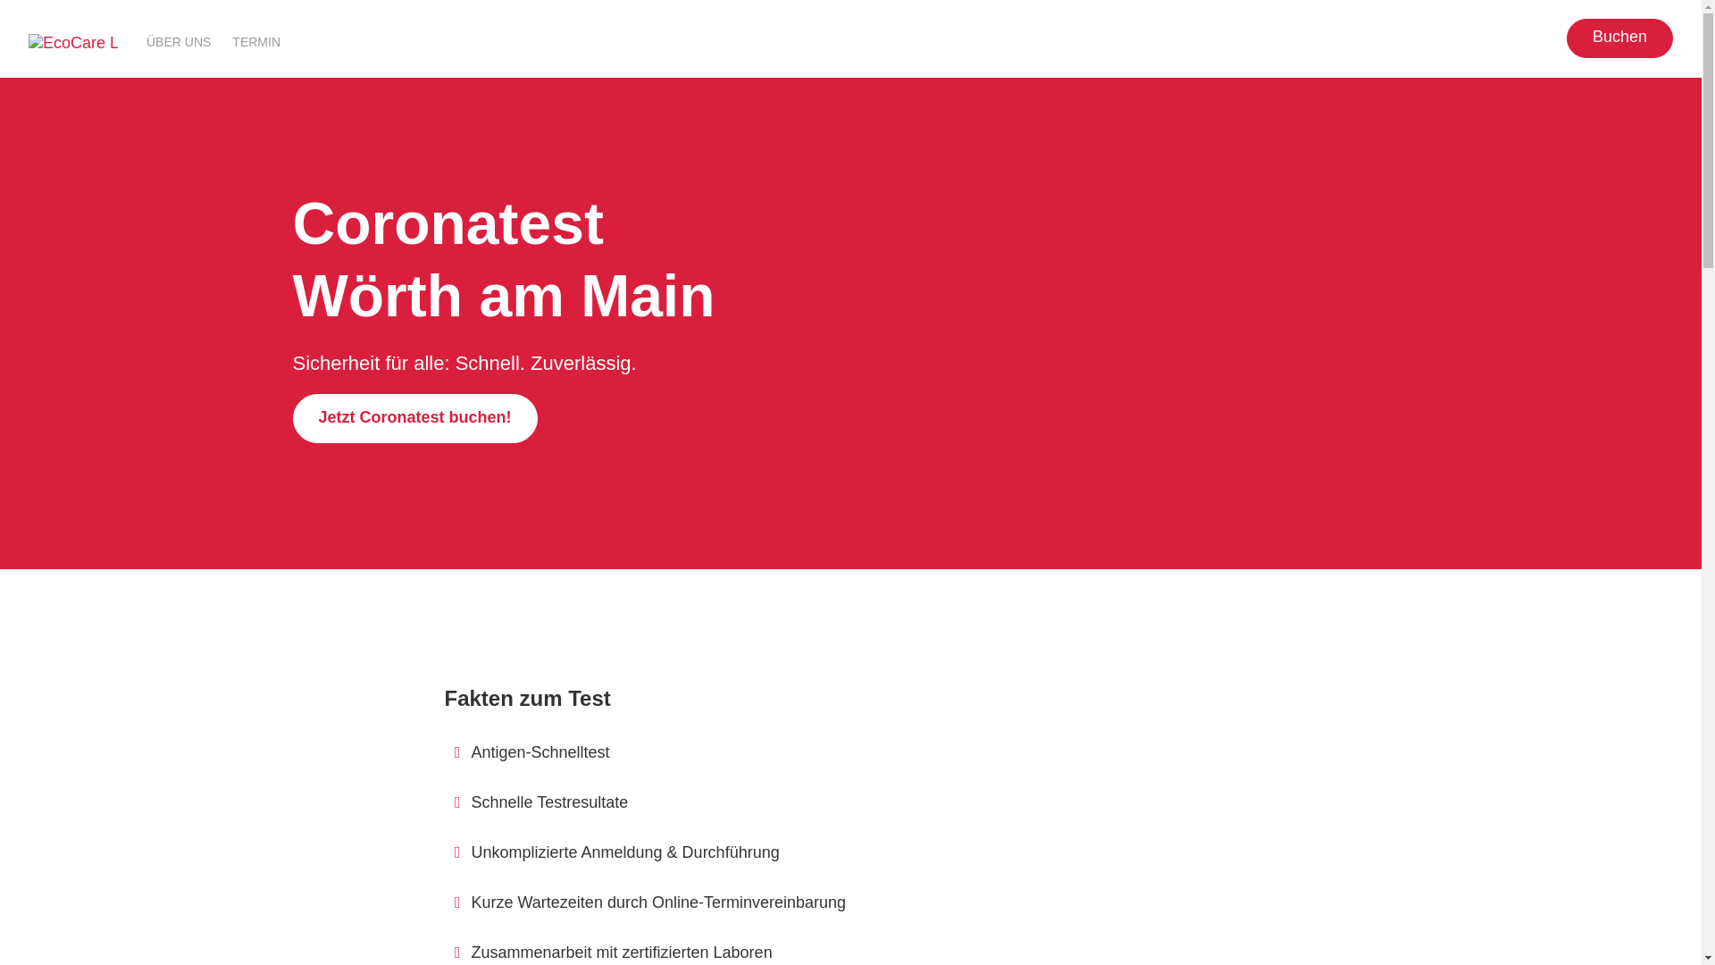 The height and width of the screenshot is (965, 1715). I want to click on Home, so click(73, 44).